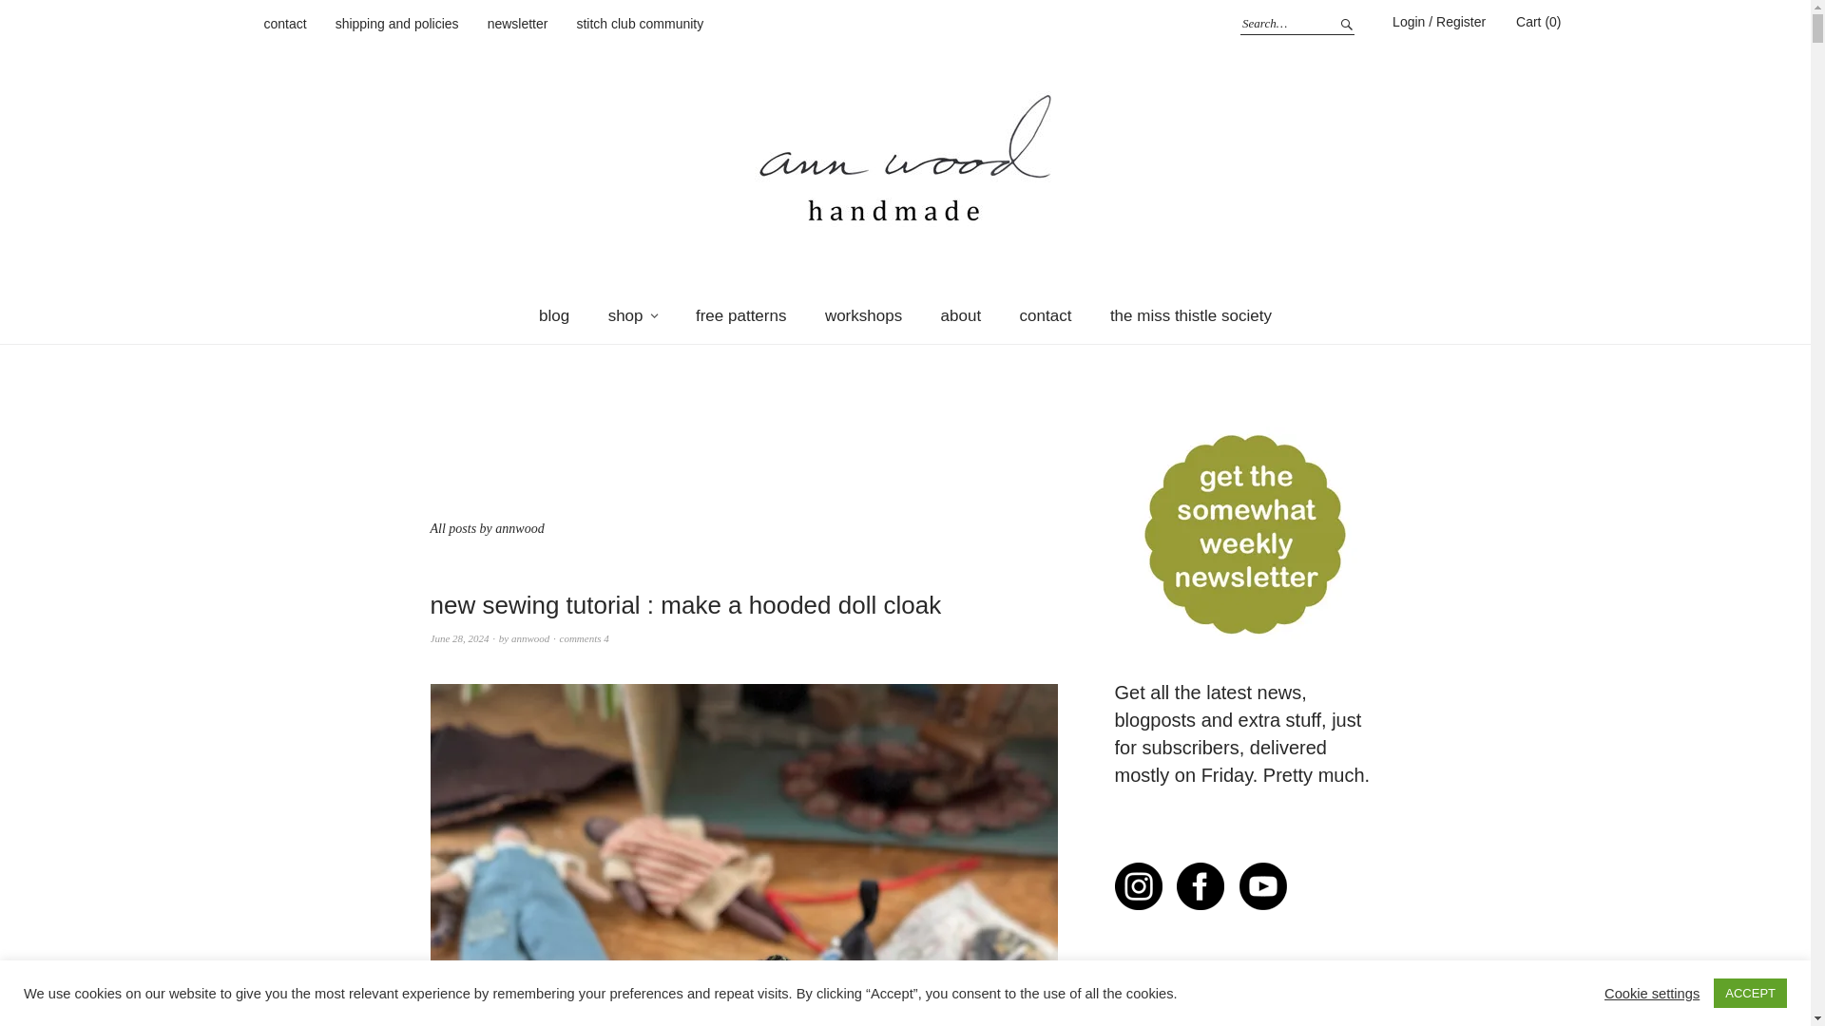  Describe the element at coordinates (529, 638) in the screenshot. I see `All posts by annwood` at that location.